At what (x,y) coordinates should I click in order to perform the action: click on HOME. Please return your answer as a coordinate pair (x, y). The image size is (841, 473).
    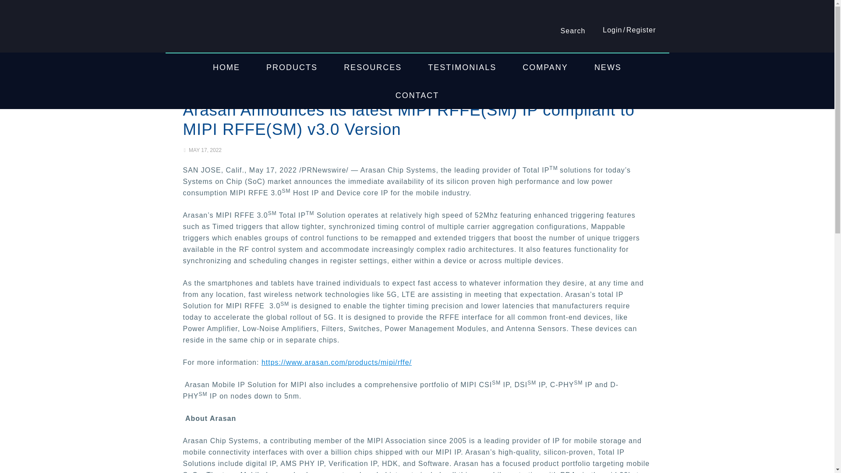
    Looking at the image, I should click on (226, 67).